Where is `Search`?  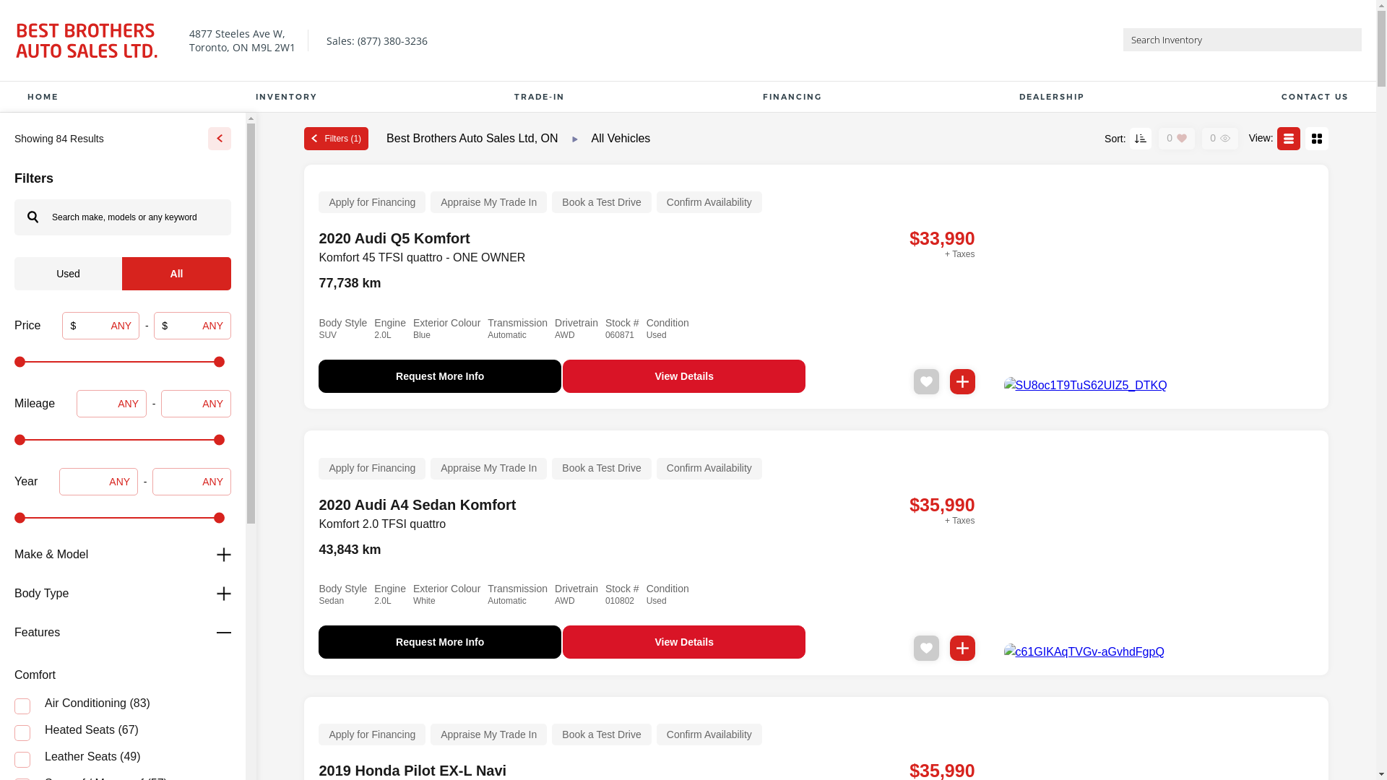 Search is located at coordinates (33, 217).